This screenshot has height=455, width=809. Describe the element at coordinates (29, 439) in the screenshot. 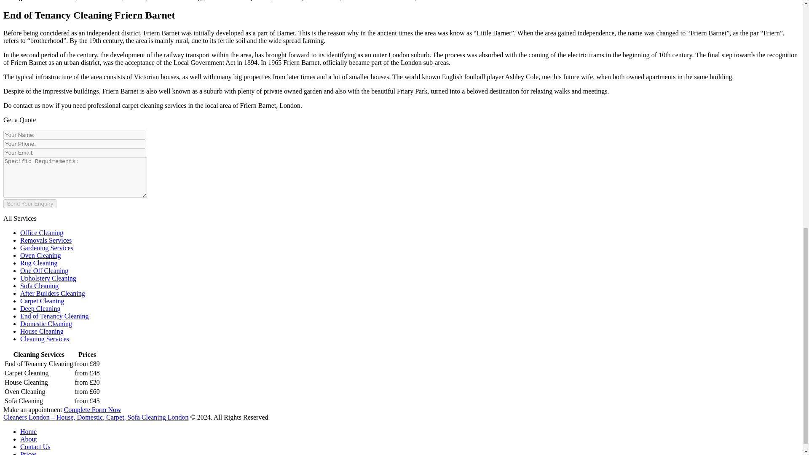

I see `About` at that location.